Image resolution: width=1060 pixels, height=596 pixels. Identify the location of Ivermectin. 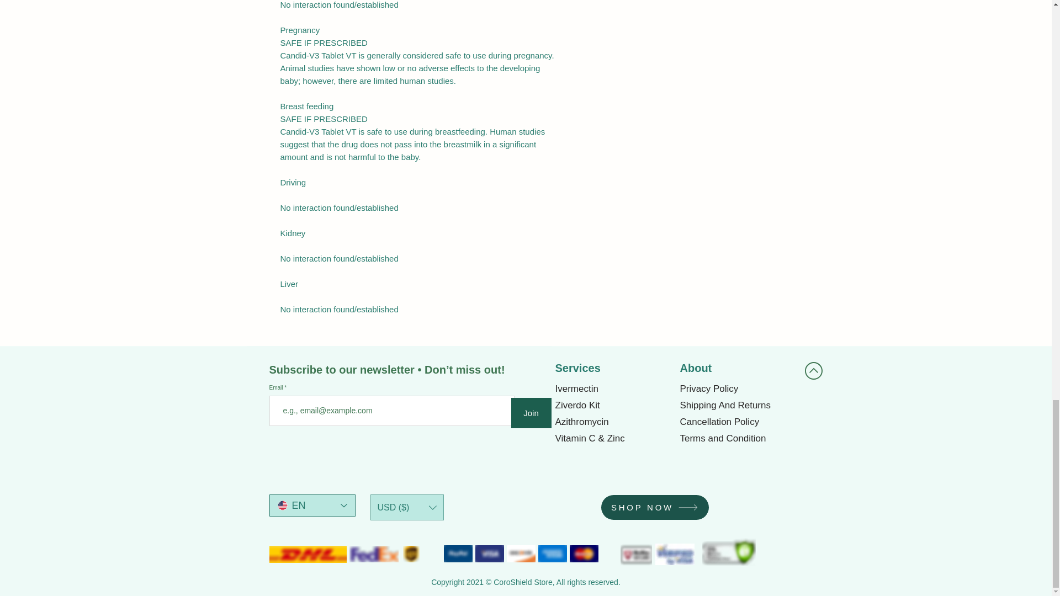
(613, 389).